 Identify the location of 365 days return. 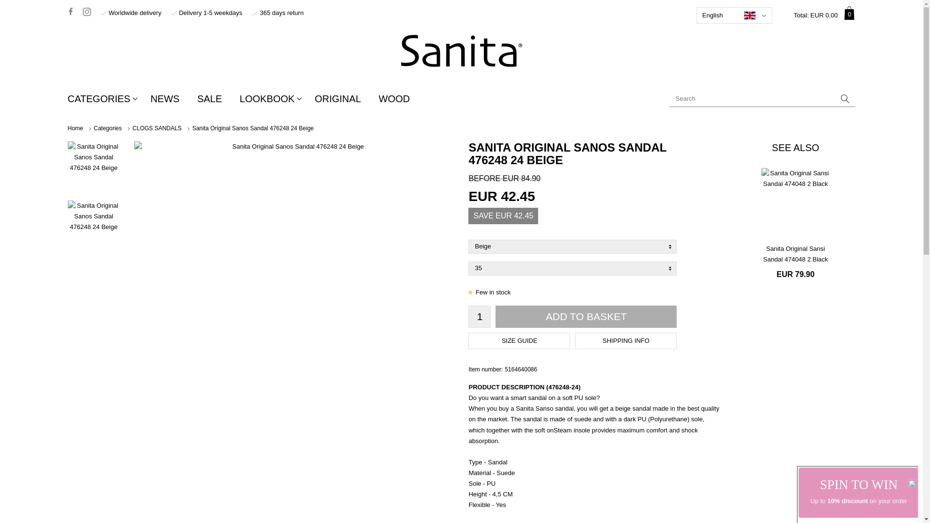
(845, 99).